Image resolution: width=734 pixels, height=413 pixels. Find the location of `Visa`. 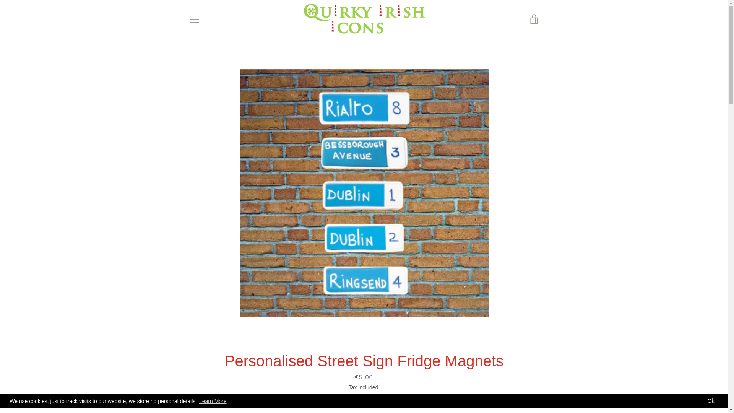

Visa is located at coordinates (533, 392).